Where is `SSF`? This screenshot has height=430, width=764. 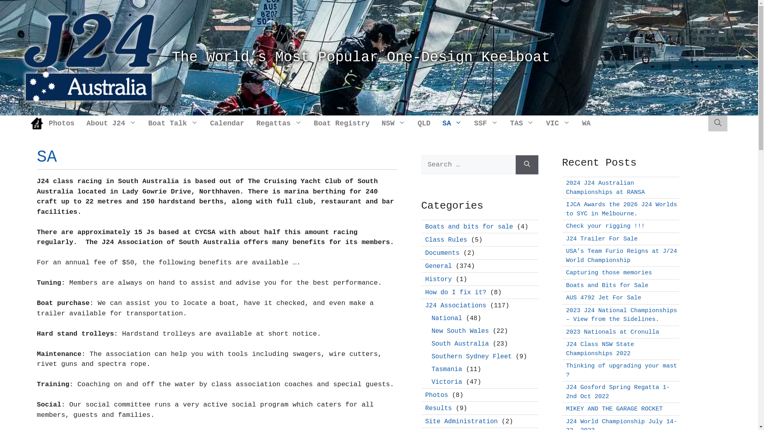 SSF is located at coordinates (486, 123).